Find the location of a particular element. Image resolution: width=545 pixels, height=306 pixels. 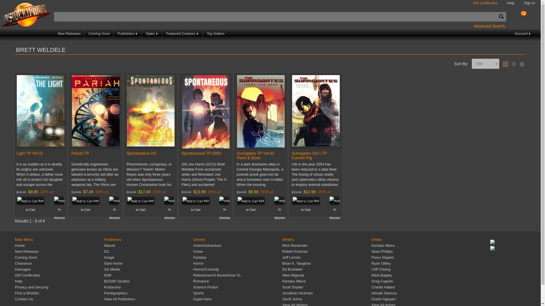

Thumbnail List View is located at coordinates (521, 64).